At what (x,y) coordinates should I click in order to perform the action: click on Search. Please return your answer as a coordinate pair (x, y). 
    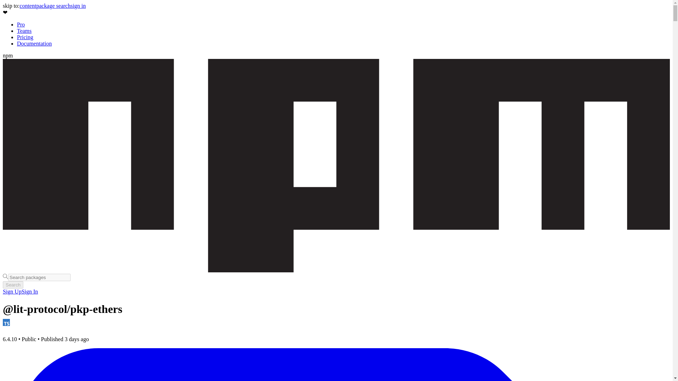
    Looking at the image, I should click on (13, 285).